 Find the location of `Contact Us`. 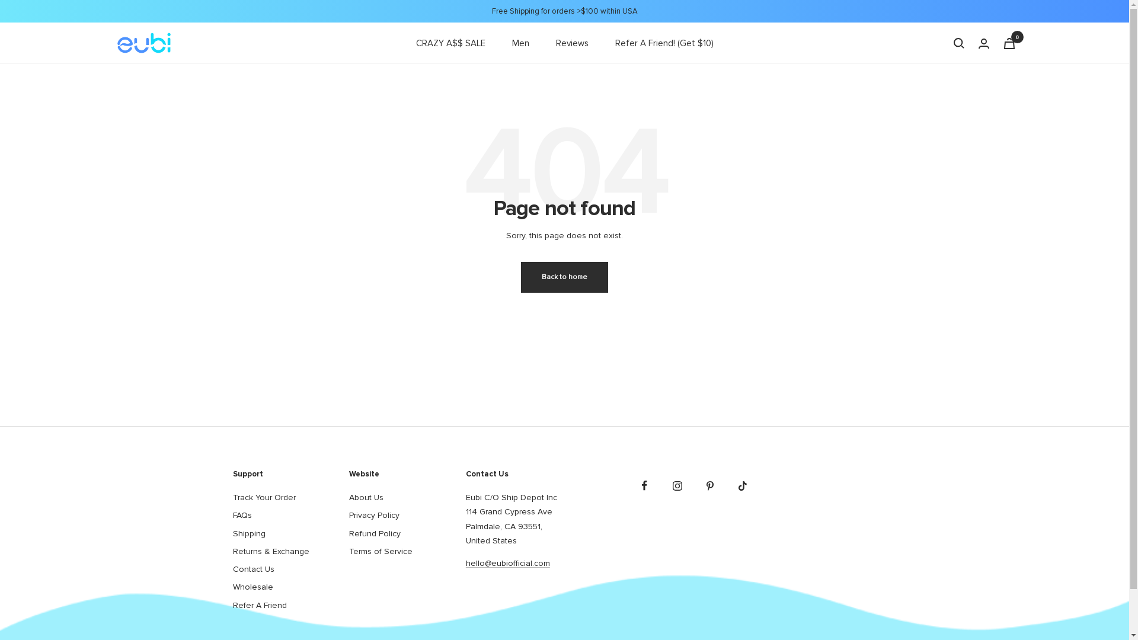

Contact Us is located at coordinates (253, 569).